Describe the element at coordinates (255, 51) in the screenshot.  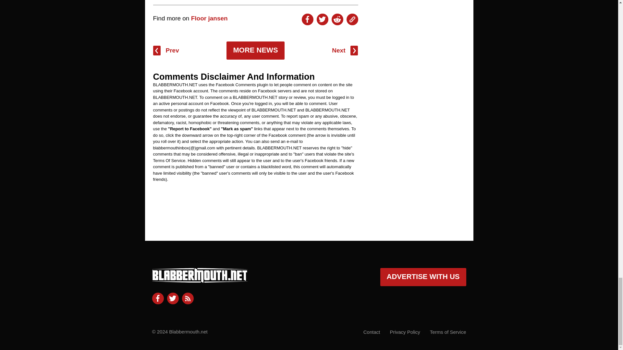
I see `MORE NEWS` at that location.